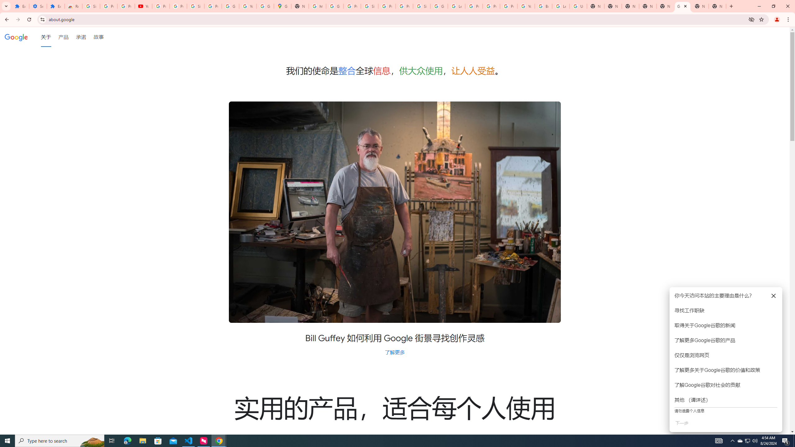 Image resolution: width=795 pixels, height=447 pixels. I want to click on Restore, so click(773, 6).